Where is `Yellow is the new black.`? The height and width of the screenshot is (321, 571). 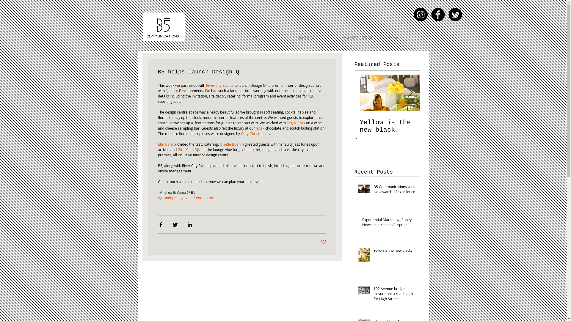 Yellow is the new black. is located at coordinates (452, 126).